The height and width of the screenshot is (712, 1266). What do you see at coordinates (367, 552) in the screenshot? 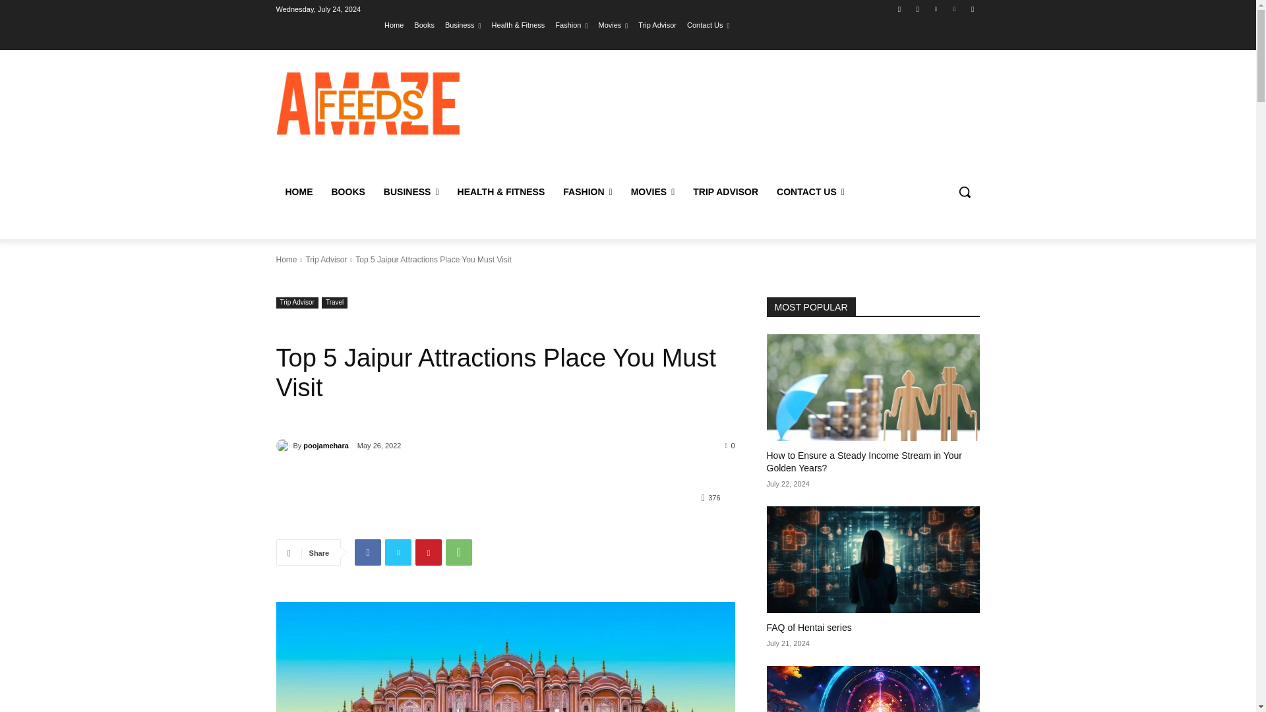
I see `Facebook` at bounding box center [367, 552].